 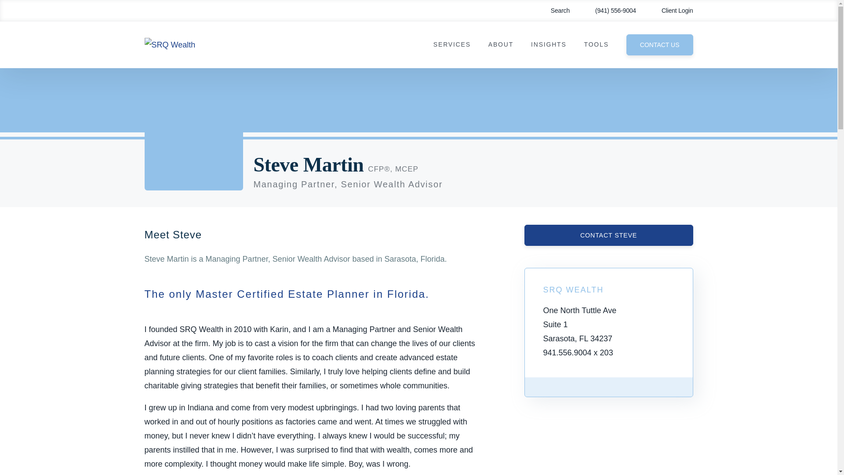 I want to click on CONTACT US, so click(x=659, y=45).